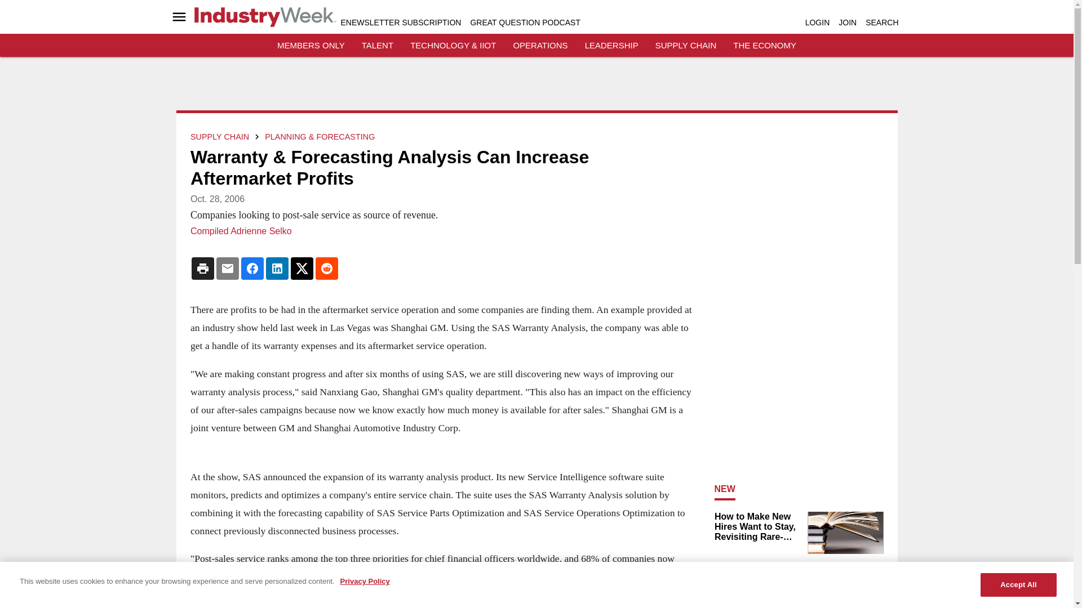 The width and height of the screenshot is (1082, 608). What do you see at coordinates (219, 136) in the screenshot?
I see `SUPPLY CHAIN` at bounding box center [219, 136].